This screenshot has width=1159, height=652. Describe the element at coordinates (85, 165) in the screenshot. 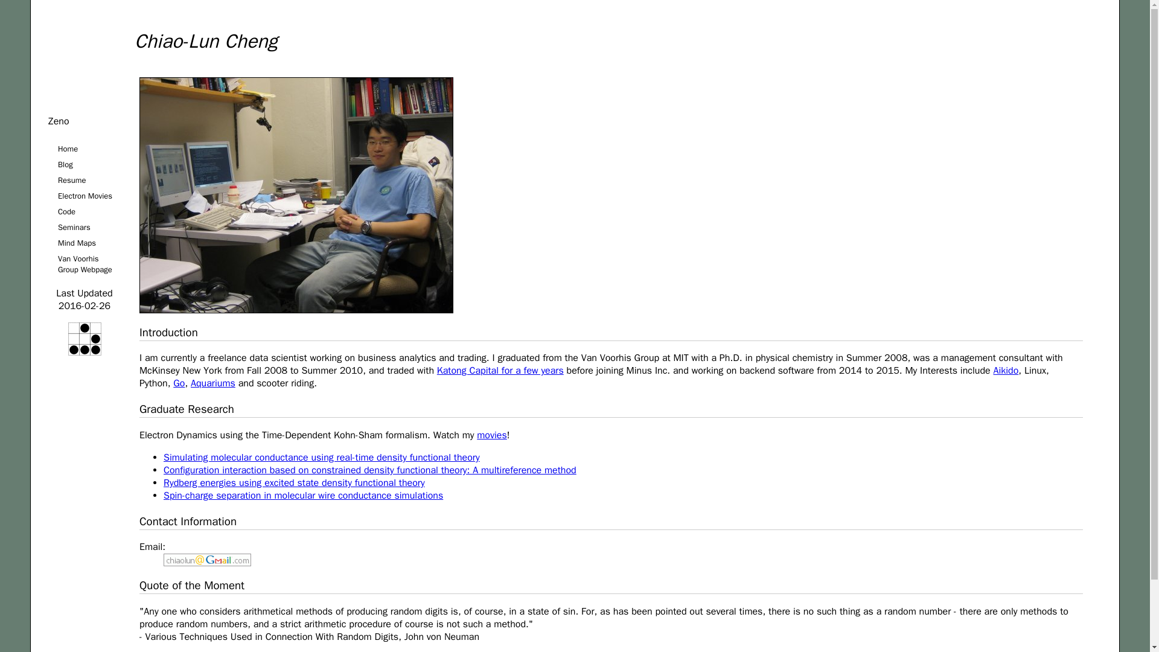

I see `Blog` at that location.